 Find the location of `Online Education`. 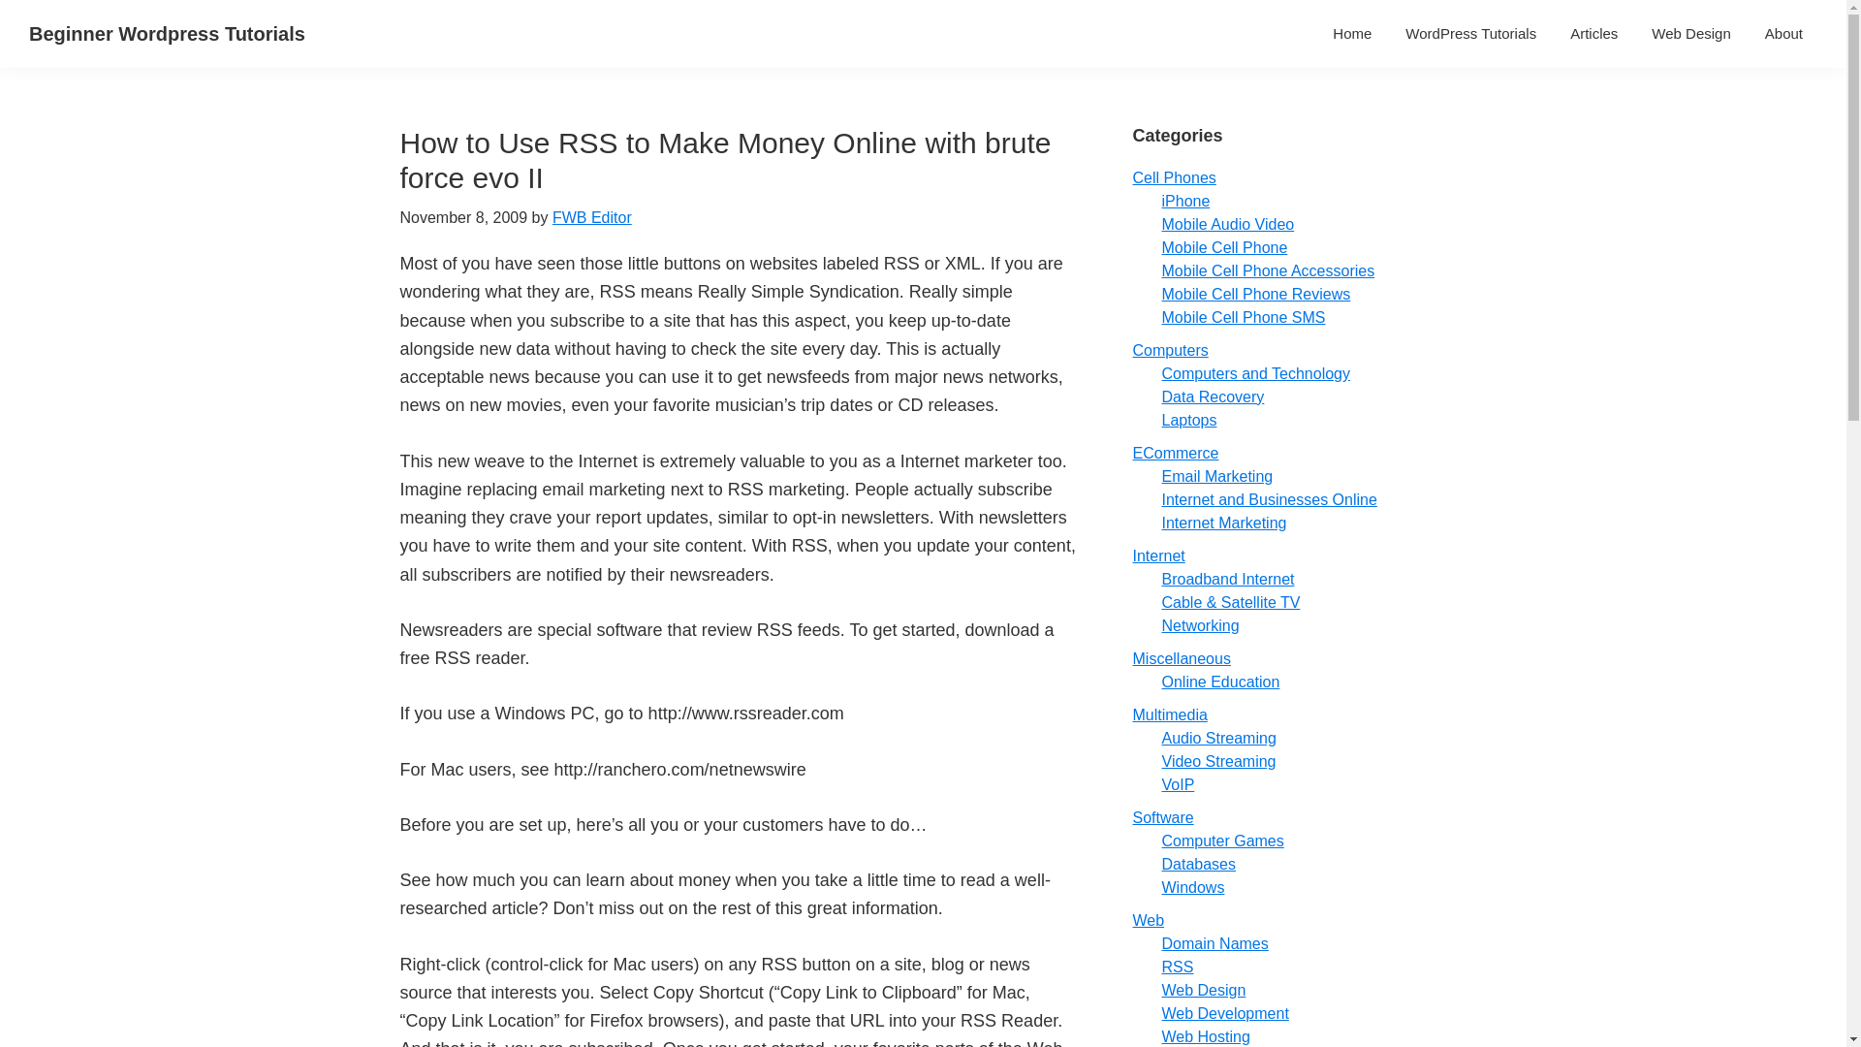

Online Education is located at coordinates (1220, 682).